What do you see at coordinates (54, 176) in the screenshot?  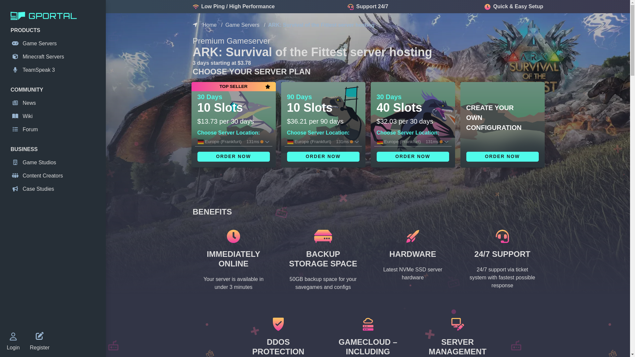 I see `Content Creators` at bounding box center [54, 176].